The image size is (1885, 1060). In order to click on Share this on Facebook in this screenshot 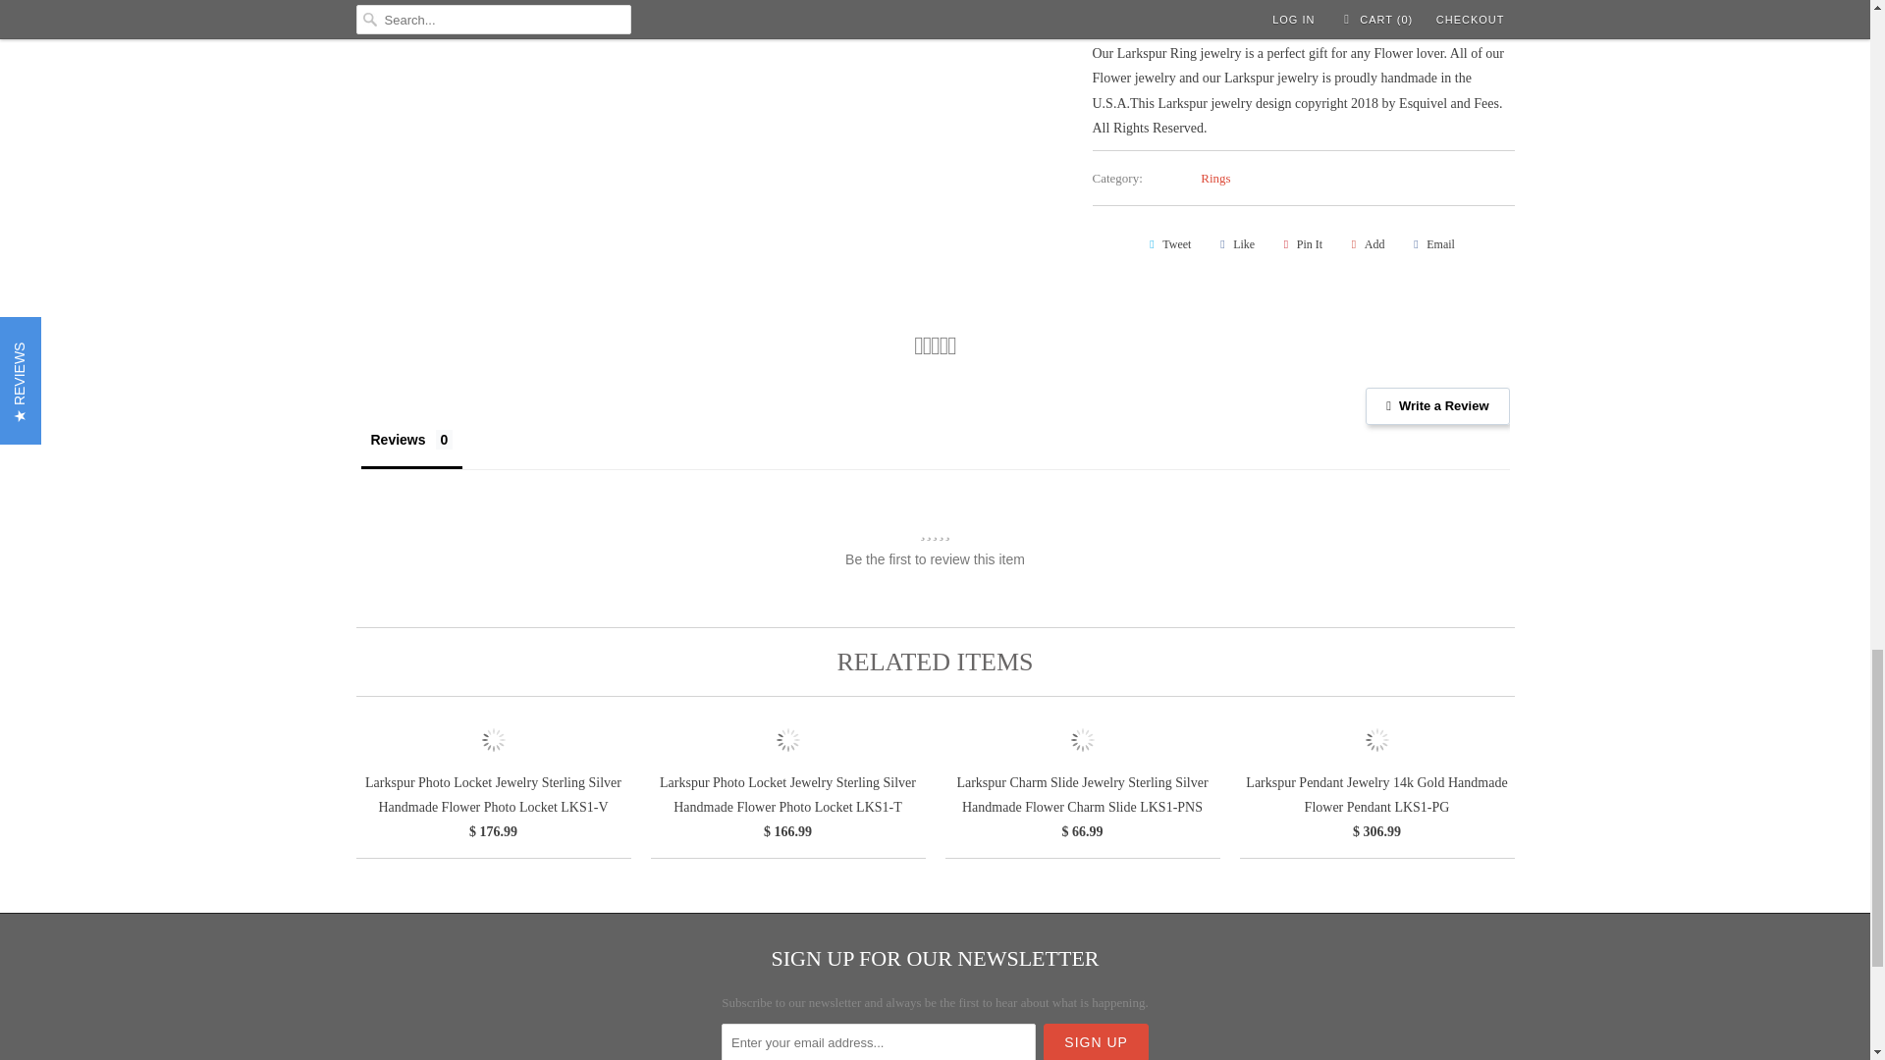, I will do `click(1234, 243)`.